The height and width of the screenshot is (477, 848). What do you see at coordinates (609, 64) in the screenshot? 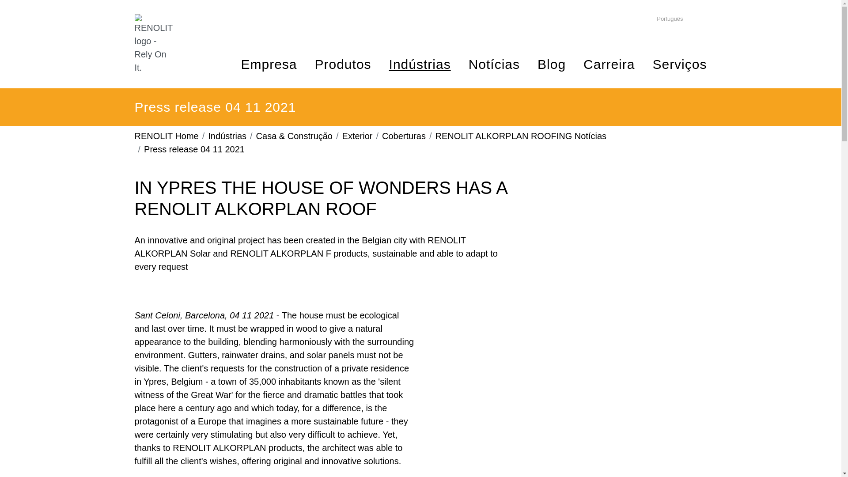
I see `Carreira` at bounding box center [609, 64].